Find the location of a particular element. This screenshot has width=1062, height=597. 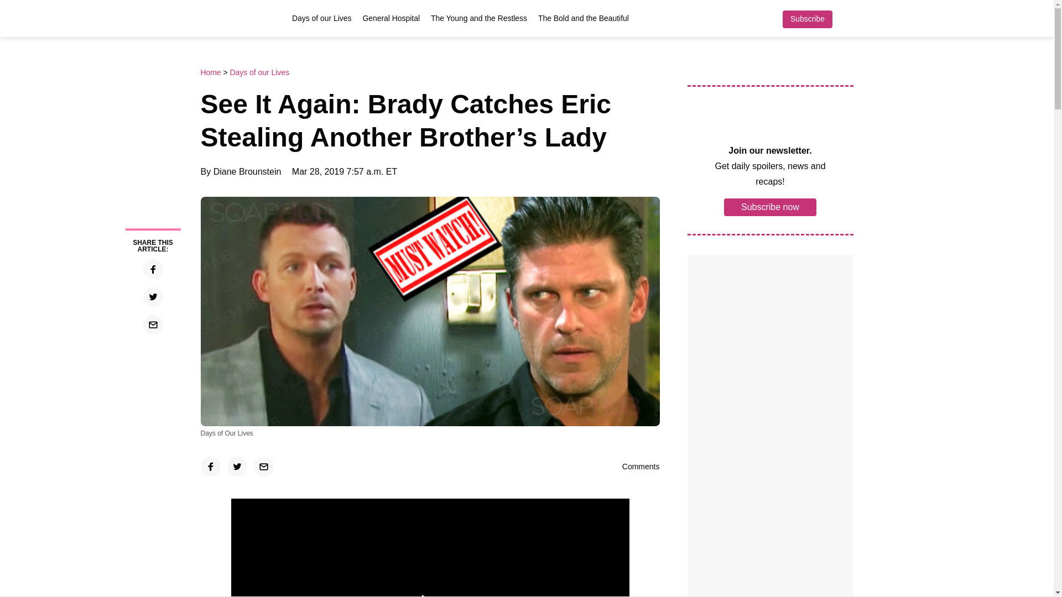

Subscribe now is located at coordinates (770, 206).